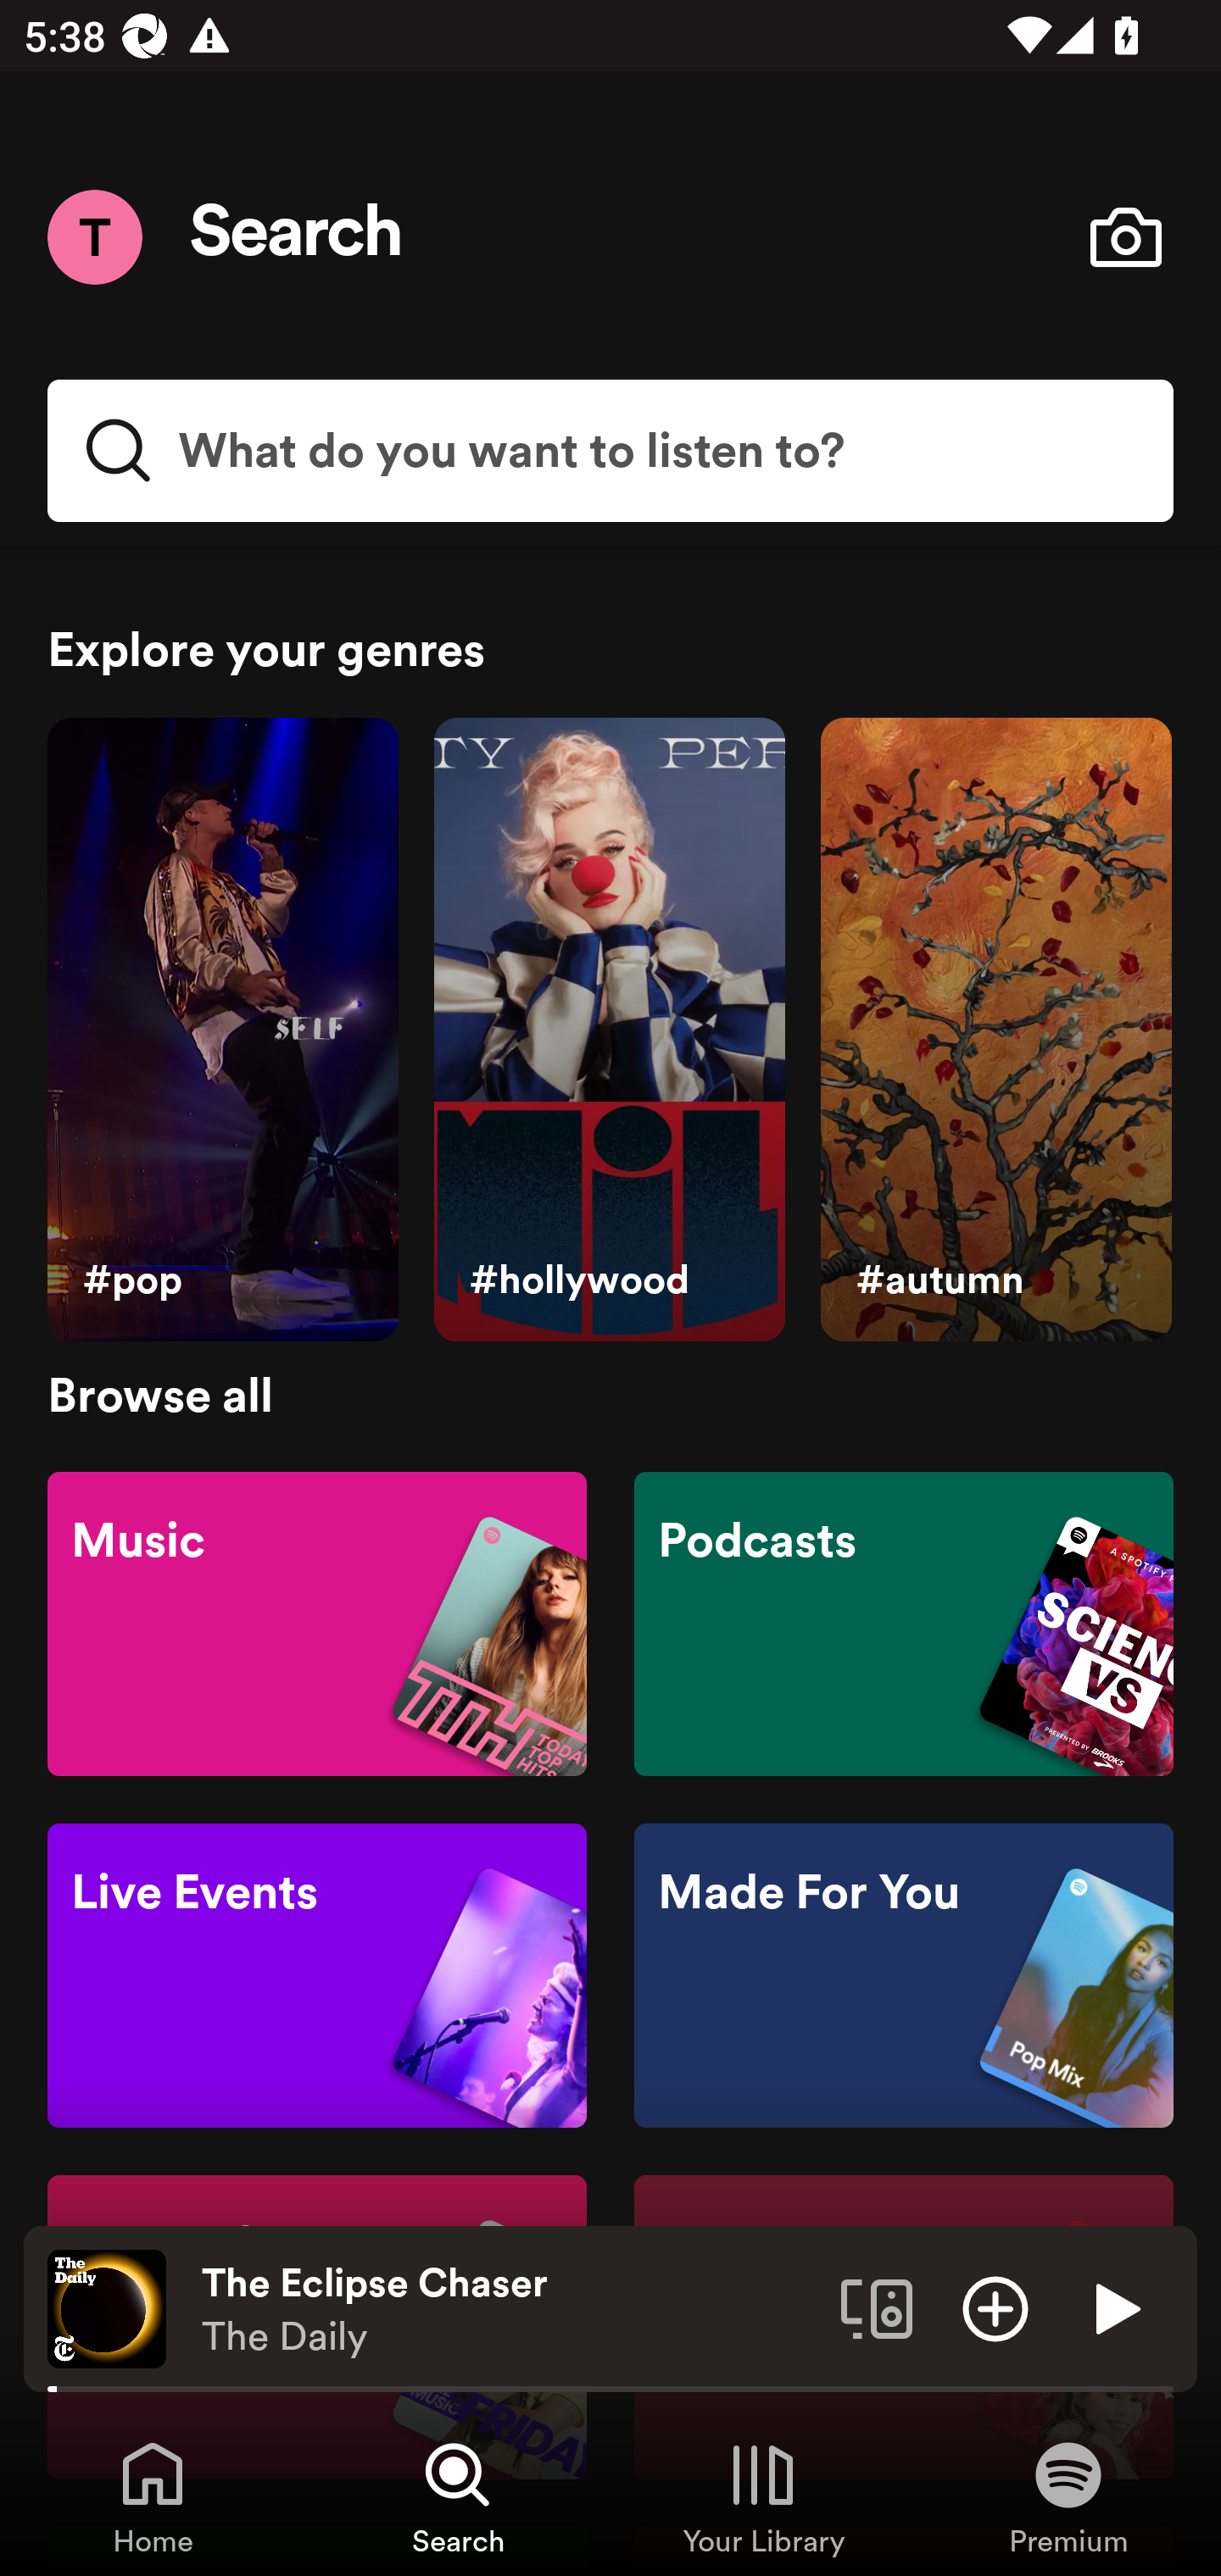  What do you see at coordinates (1068, 2496) in the screenshot?
I see `Premium, Tab 4 of 4 Premium Premium` at bounding box center [1068, 2496].